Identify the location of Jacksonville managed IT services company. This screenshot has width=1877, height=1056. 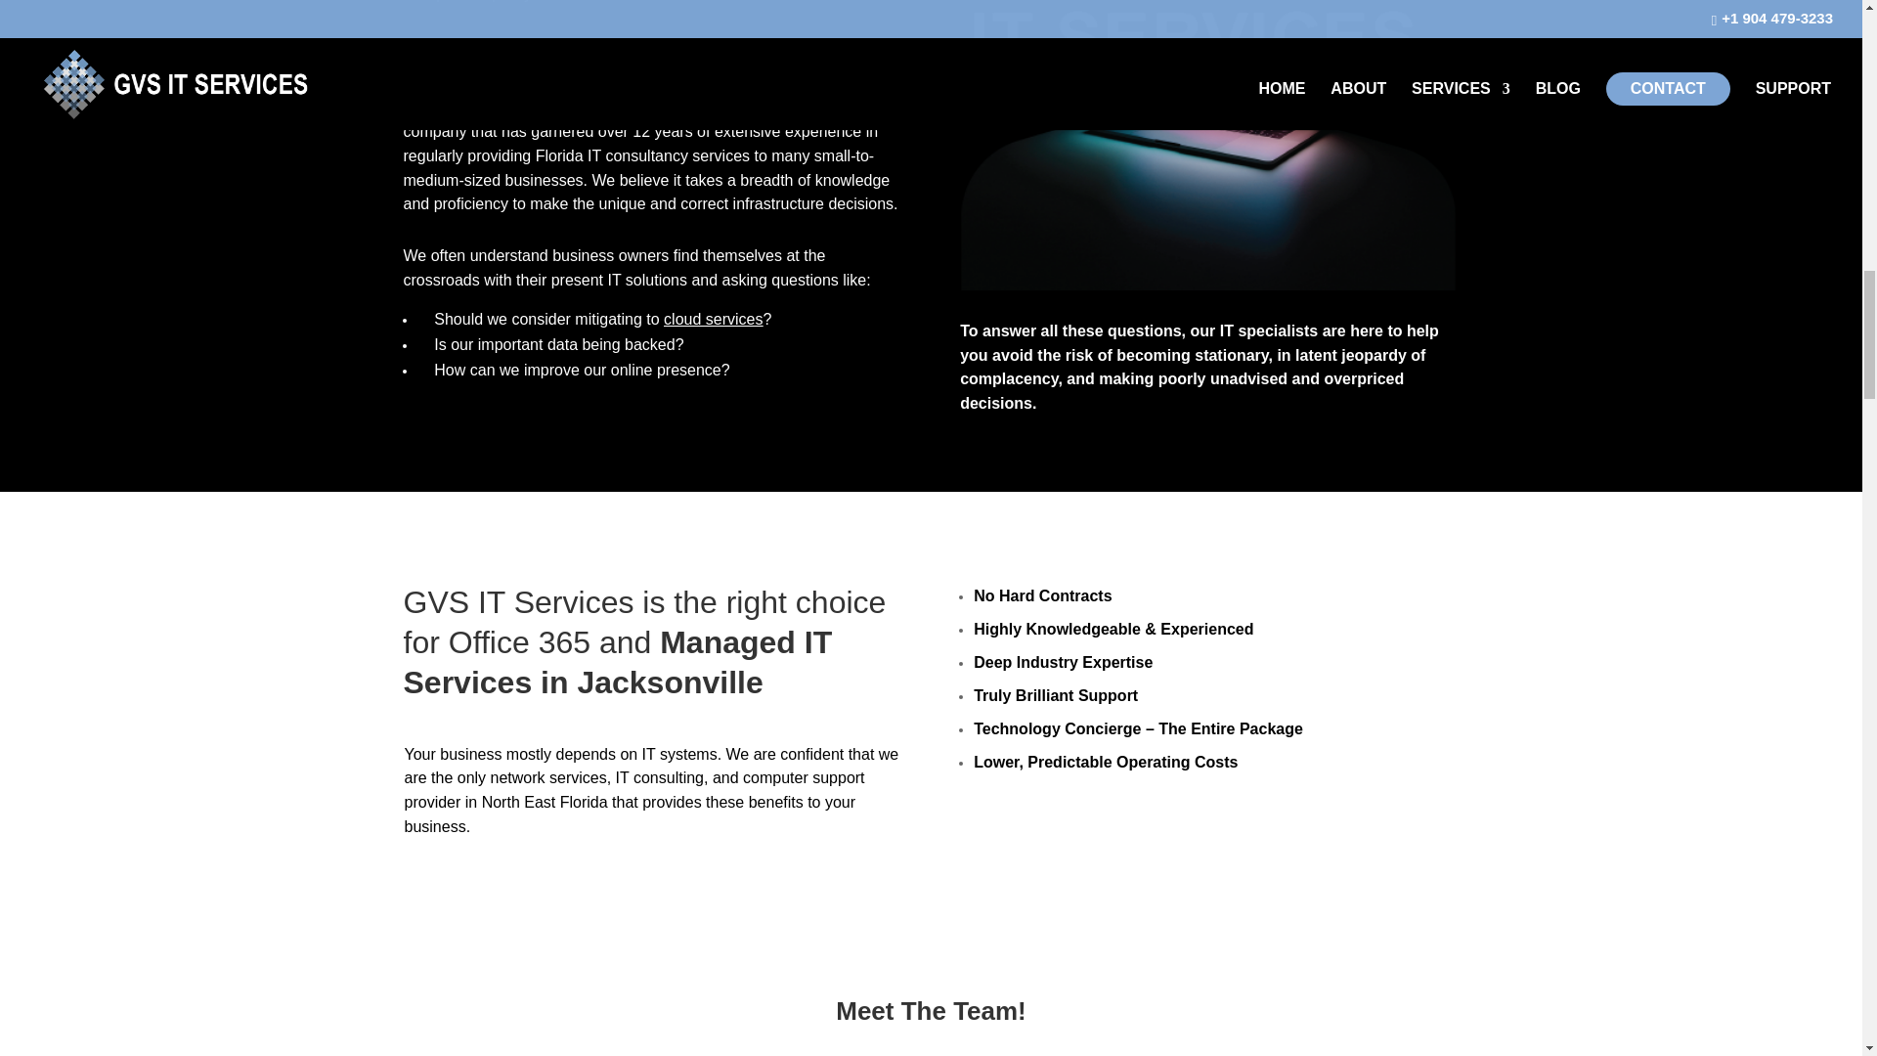
(642, 119).